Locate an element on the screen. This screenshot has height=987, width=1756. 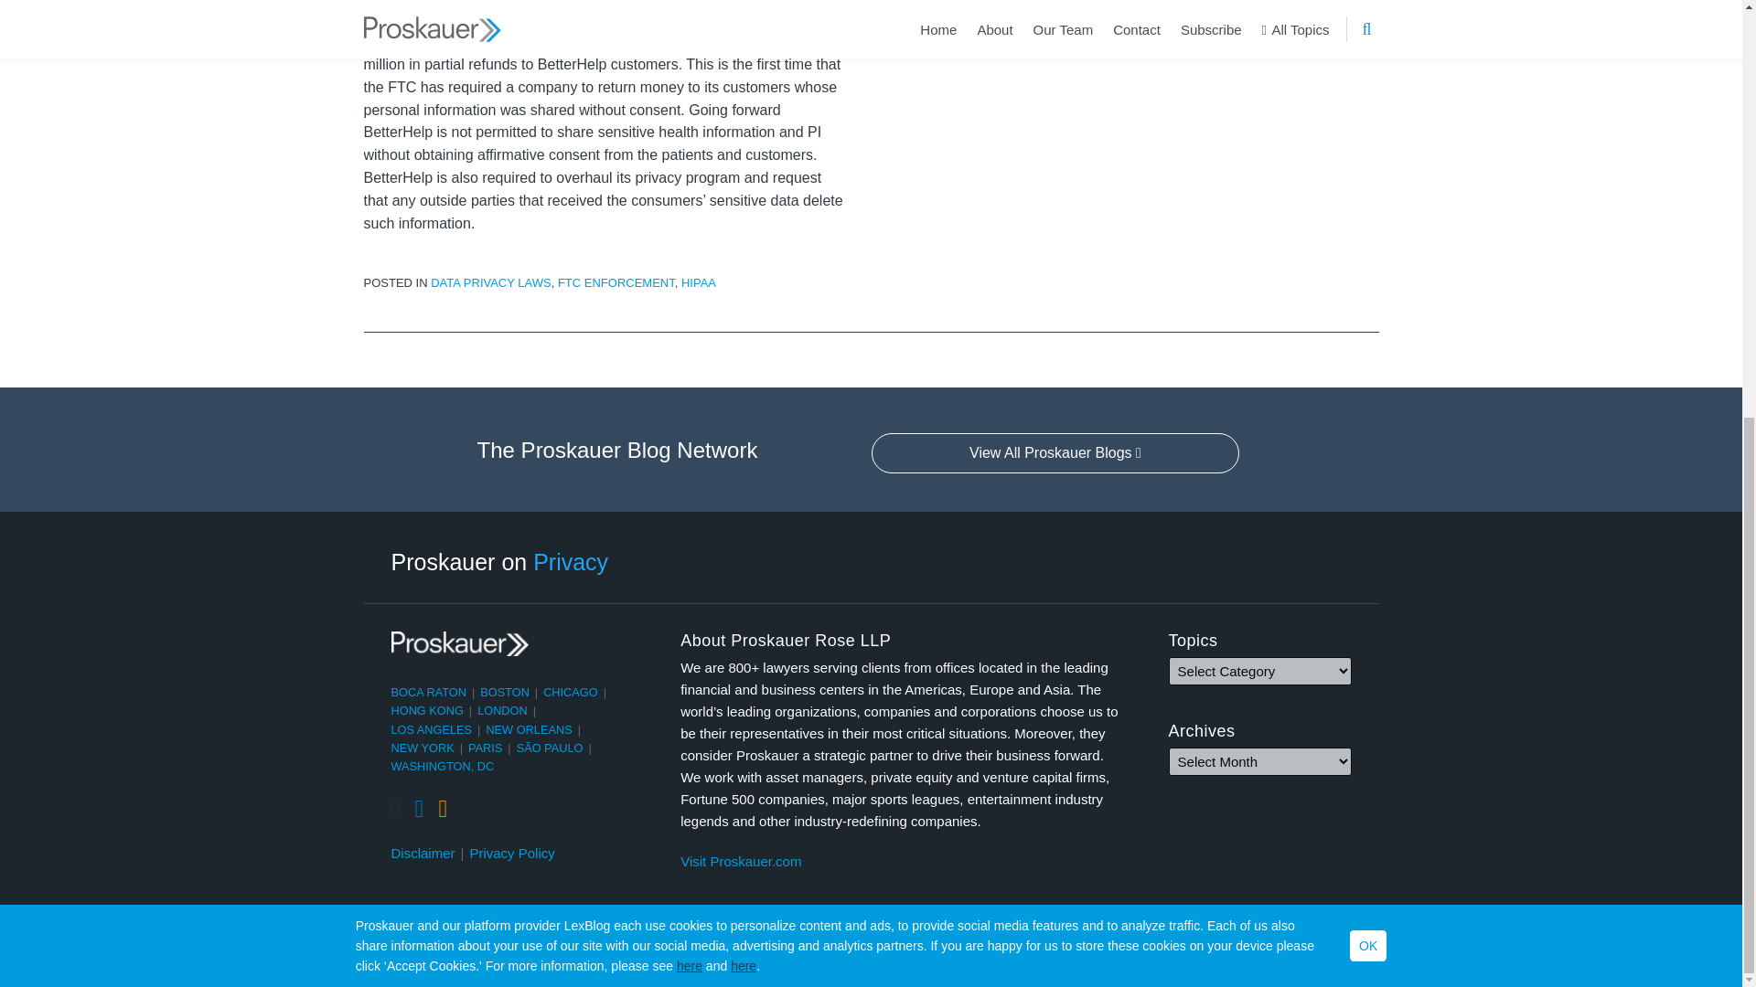
WASHINGTON, DC is located at coordinates (443, 766).